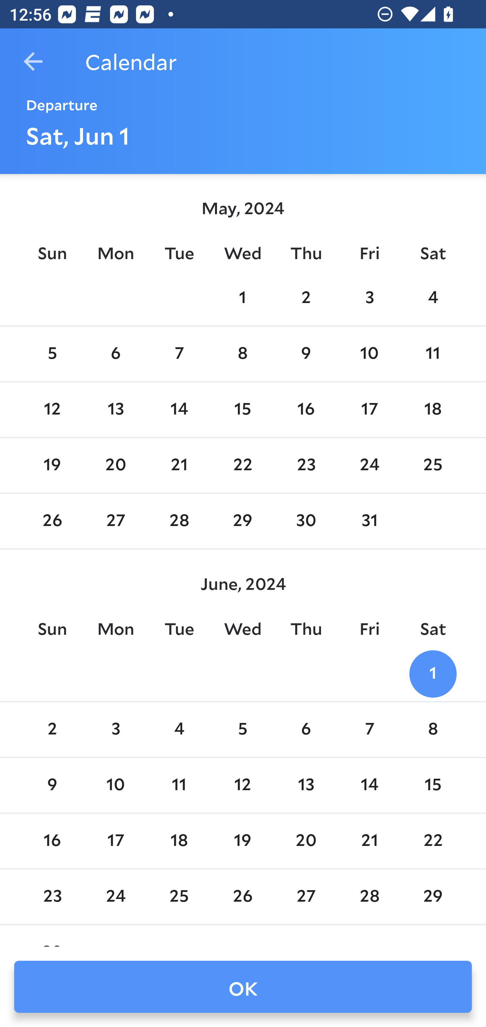 The width and height of the screenshot is (486, 1027). Describe the element at coordinates (179, 354) in the screenshot. I see `7` at that location.